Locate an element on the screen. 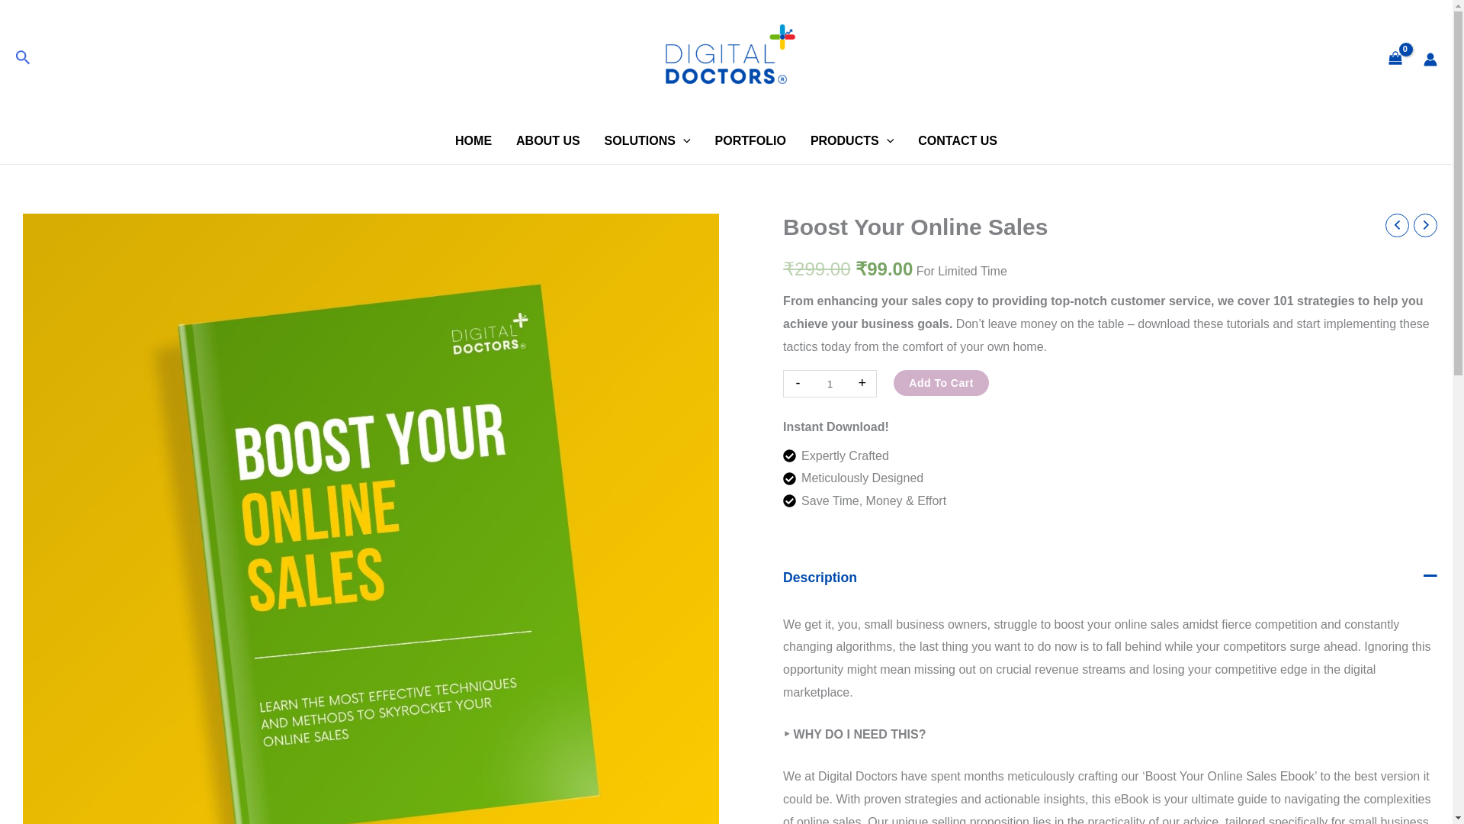 This screenshot has width=1464, height=824. CONTACT US is located at coordinates (958, 140).